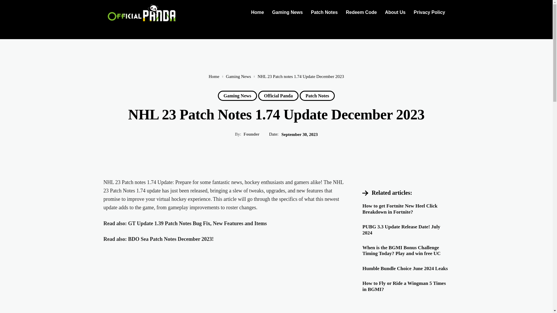 The height and width of the screenshot is (313, 557). I want to click on Gaming News, so click(287, 12).